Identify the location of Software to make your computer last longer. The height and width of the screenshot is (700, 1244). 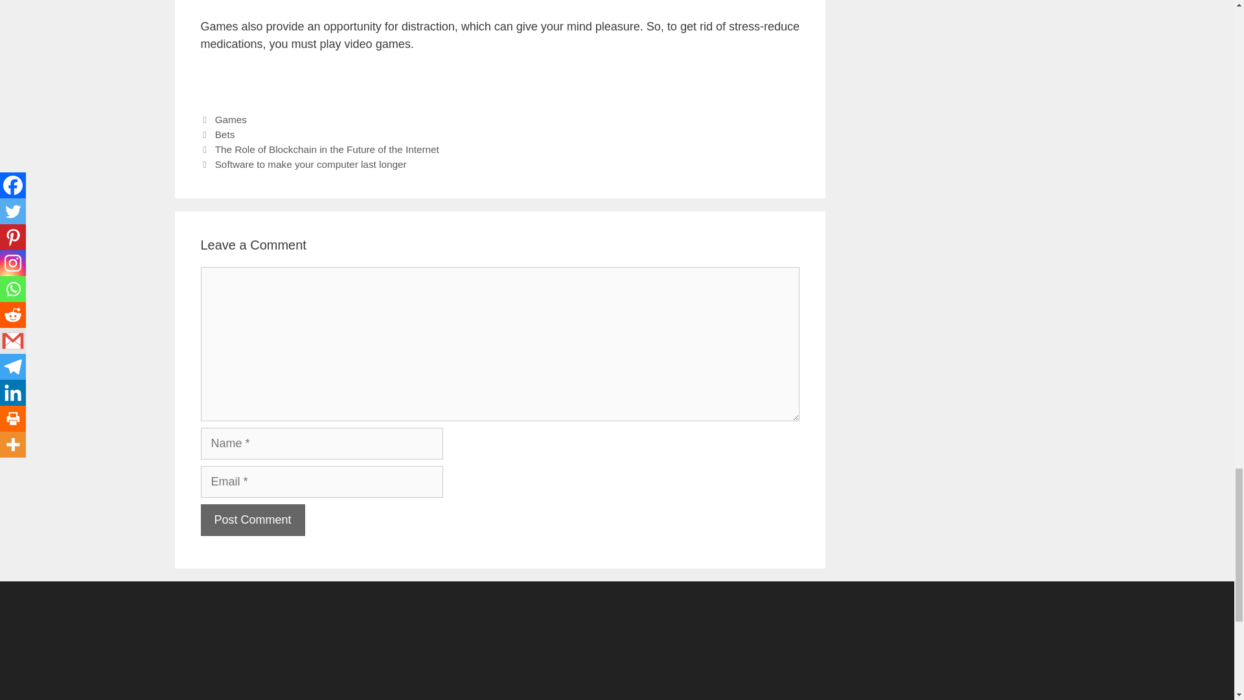
(311, 165).